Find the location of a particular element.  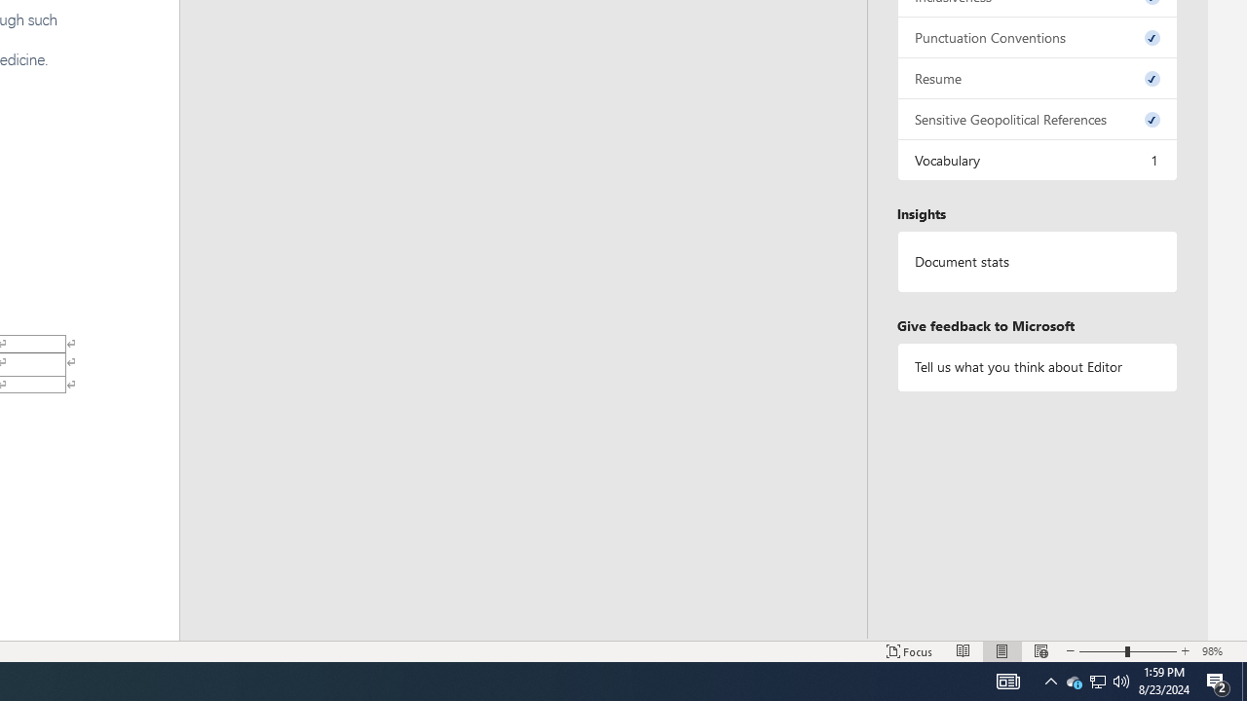

Tell us what you think about Editor is located at coordinates (1037, 366).